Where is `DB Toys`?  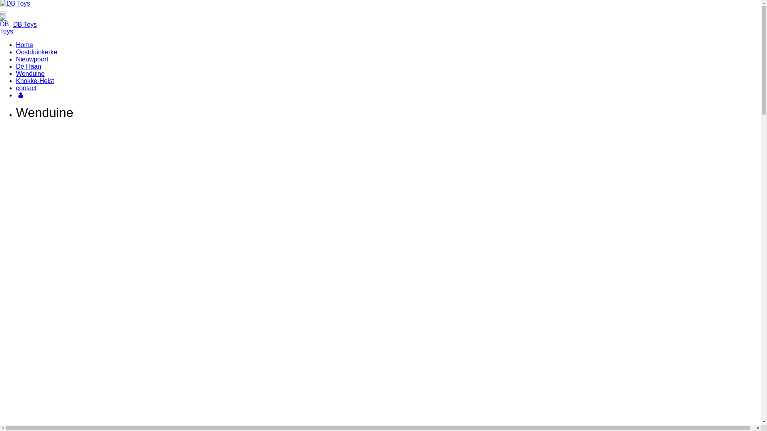
DB Toys is located at coordinates (15, 4).